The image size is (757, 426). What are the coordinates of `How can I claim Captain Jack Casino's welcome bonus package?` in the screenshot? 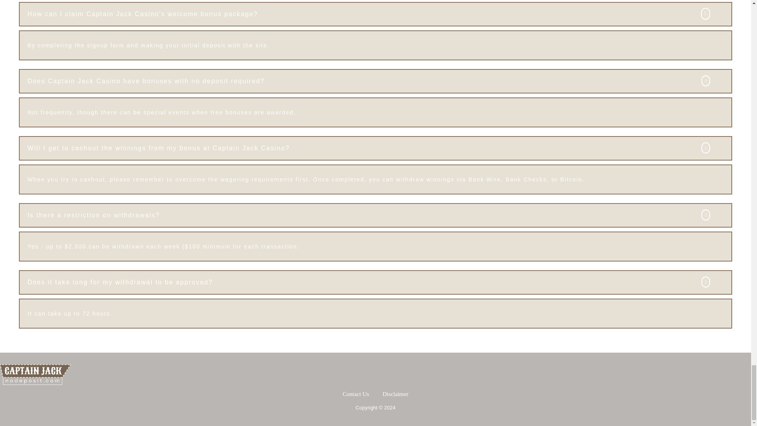 It's located at (376, 14).